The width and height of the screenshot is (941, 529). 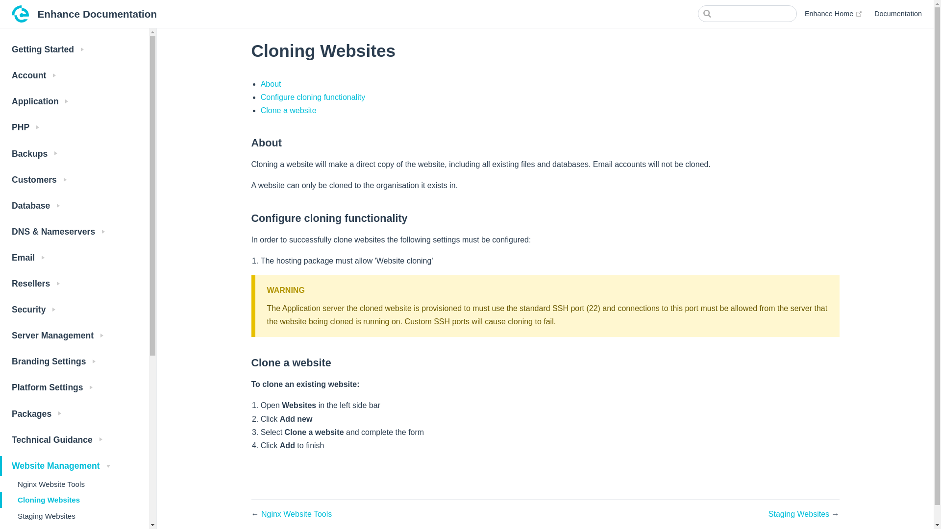 I want to click on Customers, so click(x=74, y=179).